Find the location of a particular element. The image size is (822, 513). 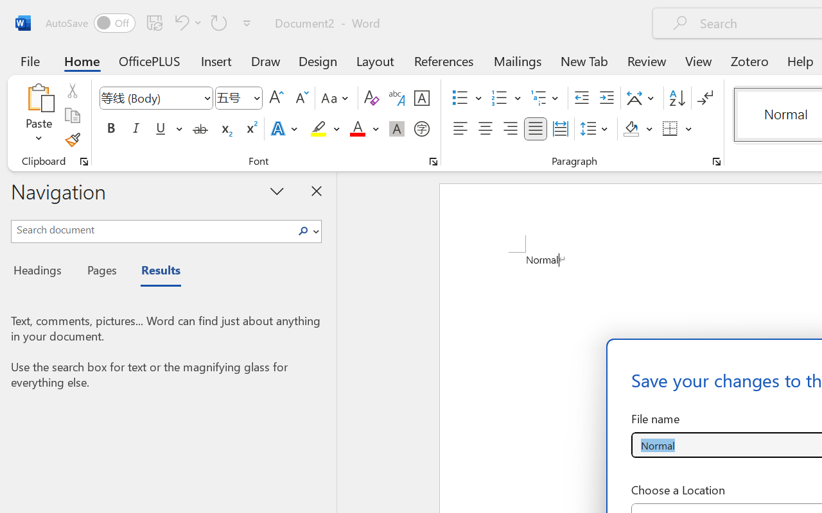

Character Shading is located at coordinates (397, 129).